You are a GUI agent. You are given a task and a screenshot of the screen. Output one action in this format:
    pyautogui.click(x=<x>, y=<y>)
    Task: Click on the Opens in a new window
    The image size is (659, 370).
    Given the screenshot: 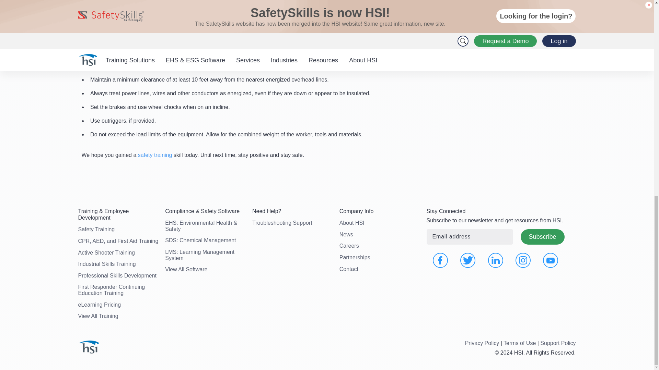 What is the action you would take?
    pyautogui.click(x=440, y=260)
    